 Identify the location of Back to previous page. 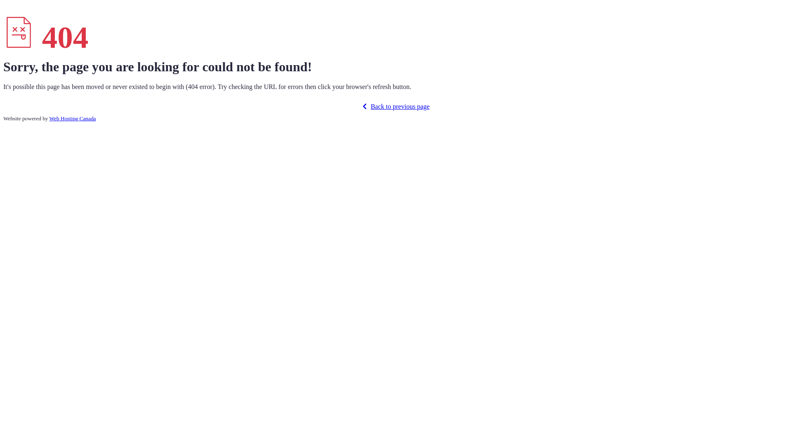
(396, 107).